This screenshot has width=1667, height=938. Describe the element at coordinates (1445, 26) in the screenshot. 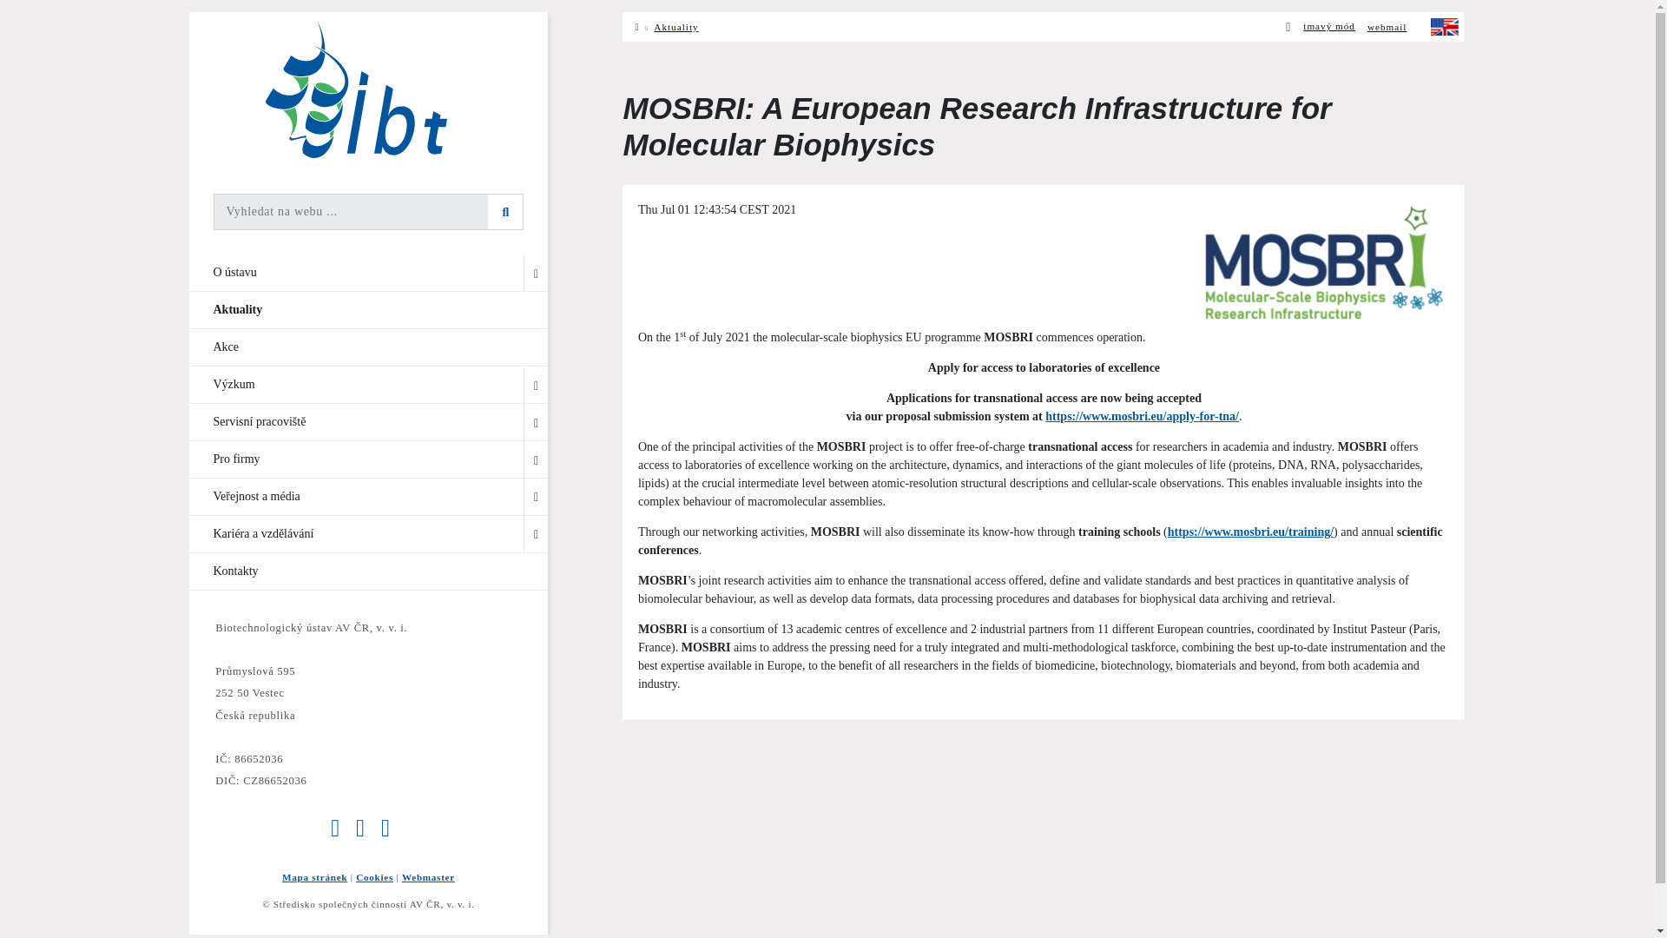

I see `English` at that location.